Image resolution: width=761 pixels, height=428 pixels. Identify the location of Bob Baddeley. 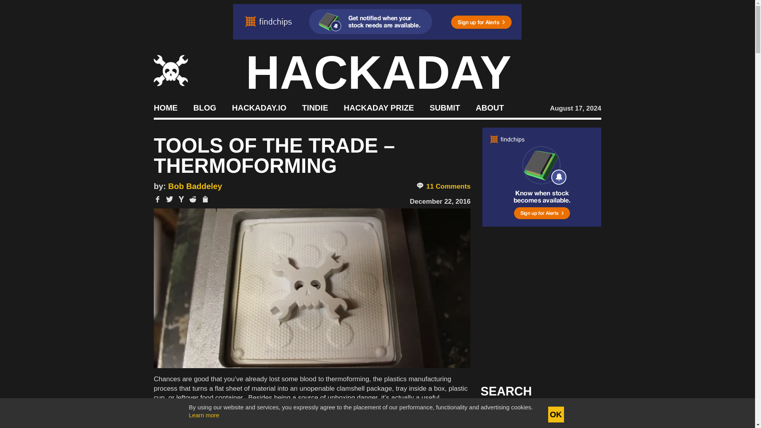
(195, 186).